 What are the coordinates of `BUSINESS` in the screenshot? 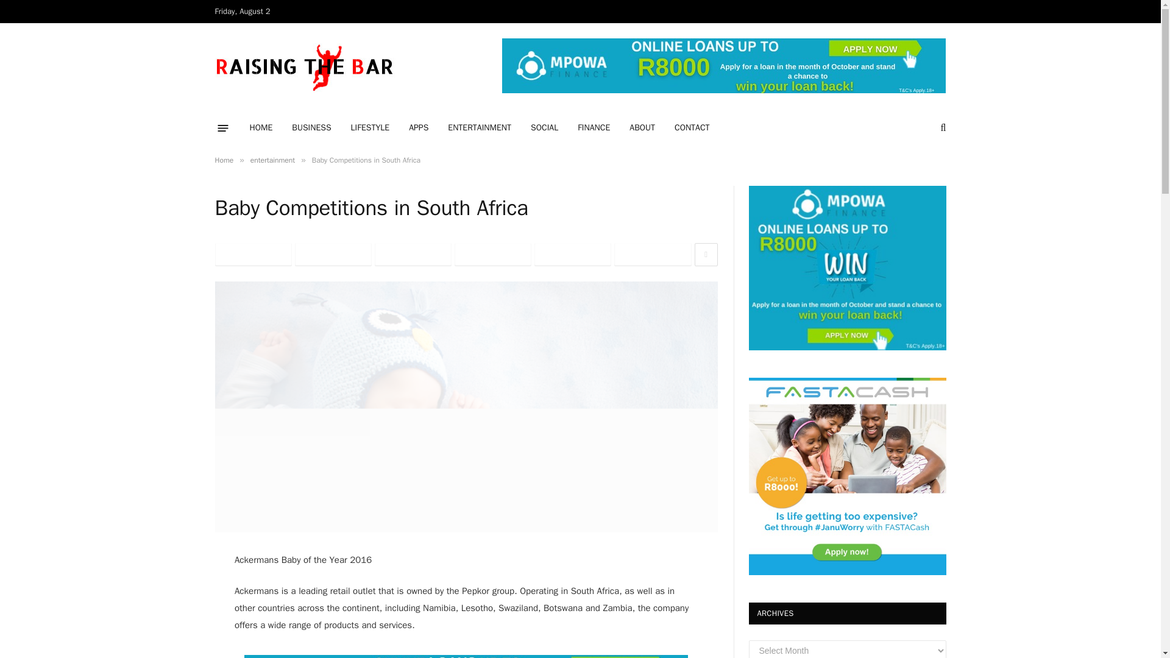 It's located at (311, 128).